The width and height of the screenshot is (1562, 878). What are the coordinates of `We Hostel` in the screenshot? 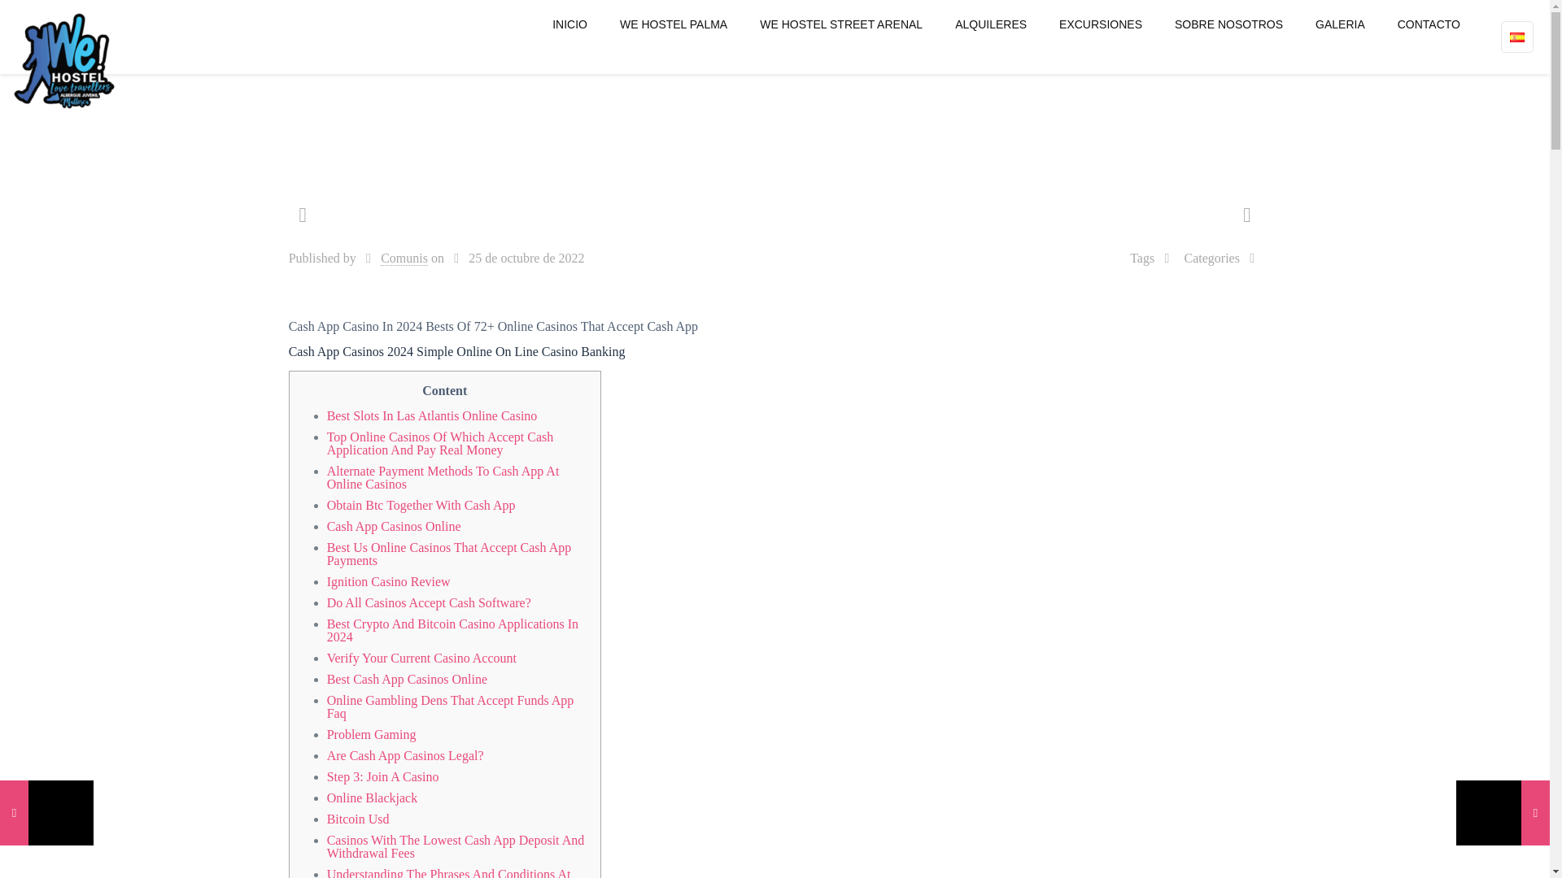 It's located at (63, 62).